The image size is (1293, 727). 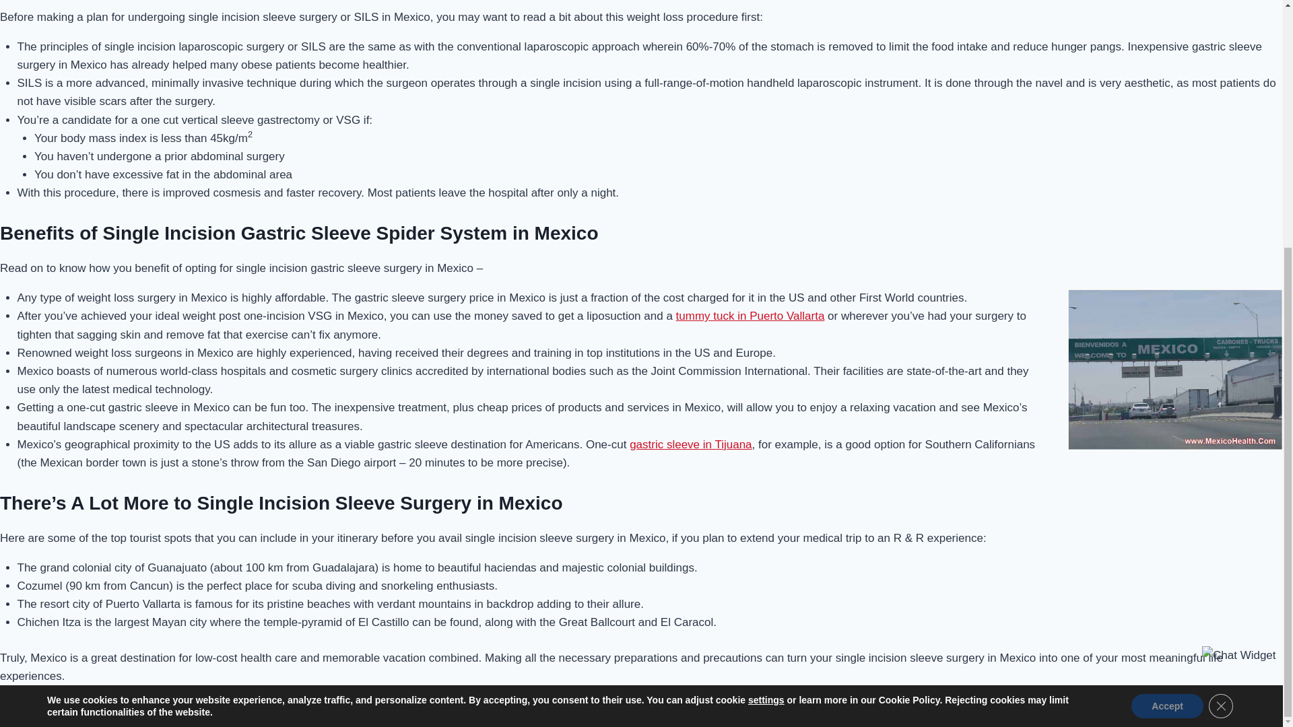 What do you see at coordinates (690, 444) in the screenshot?
I see `Gastric Sleeve in Tijuana` at bounding box center [690, 444].